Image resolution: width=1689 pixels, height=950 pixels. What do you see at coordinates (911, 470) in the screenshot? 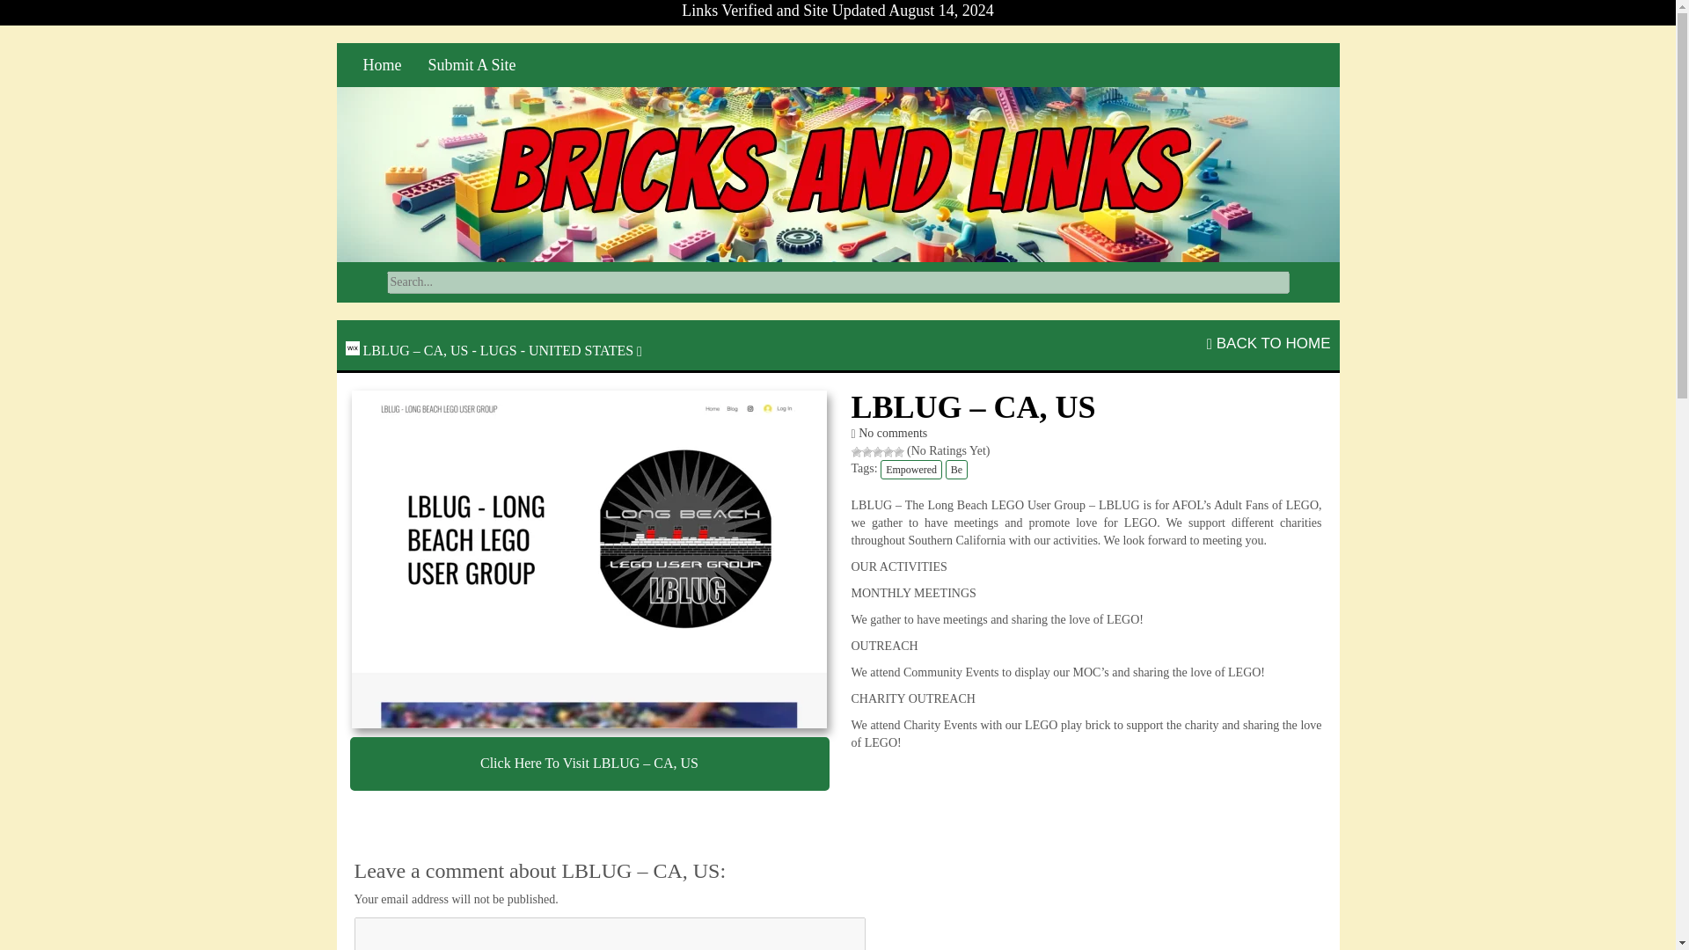
I see `Empowered` at bounding box center [911, 470].